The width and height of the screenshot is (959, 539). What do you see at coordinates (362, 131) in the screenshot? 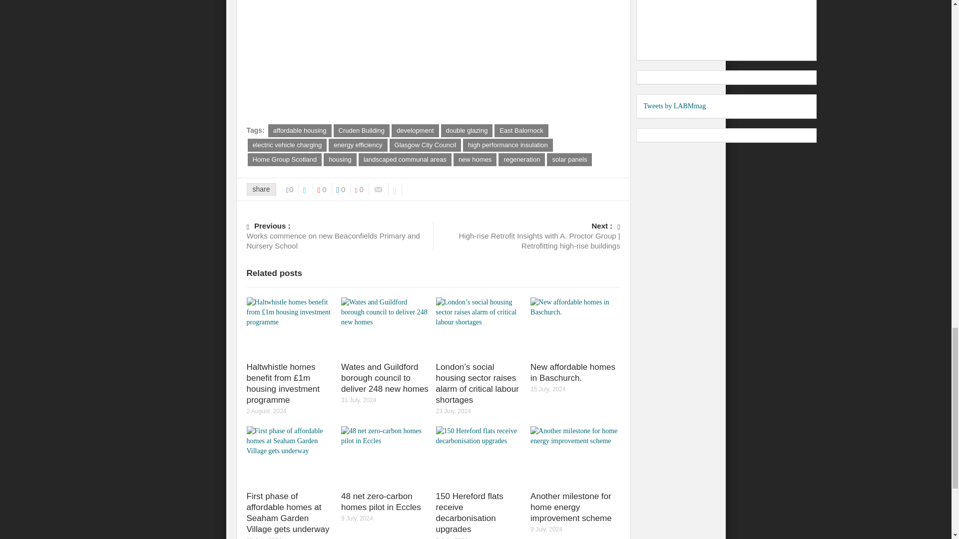
I see `Cruden Building` at bounding box center [362, 131].